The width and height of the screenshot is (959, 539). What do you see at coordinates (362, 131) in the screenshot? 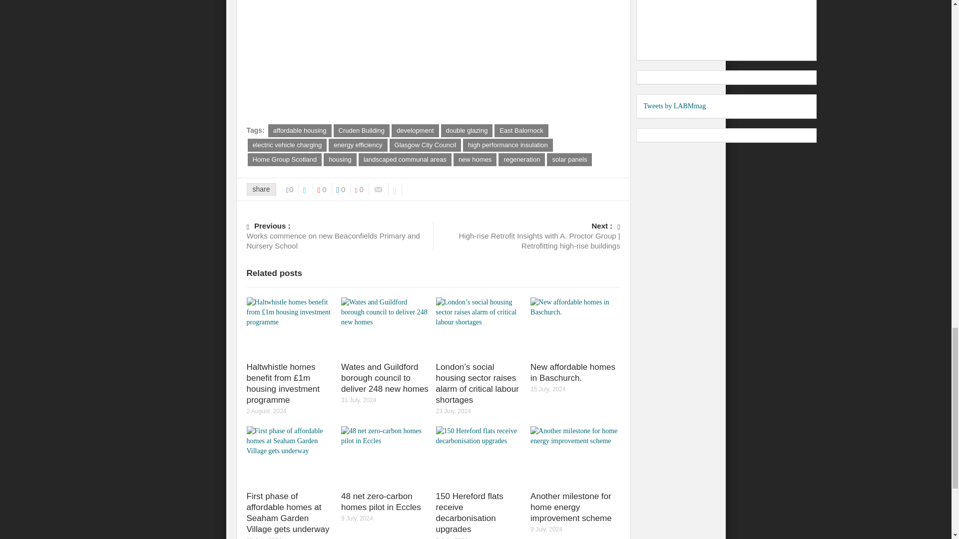
I see `Cruden Building` at bounding box center [362, 131].